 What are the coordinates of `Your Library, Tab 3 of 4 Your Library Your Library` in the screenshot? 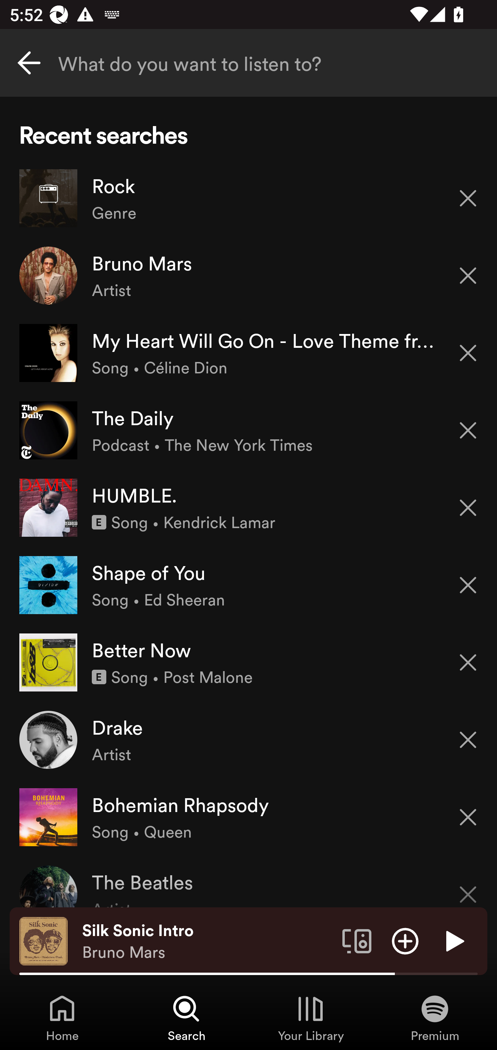 It's located at (311, 1018).